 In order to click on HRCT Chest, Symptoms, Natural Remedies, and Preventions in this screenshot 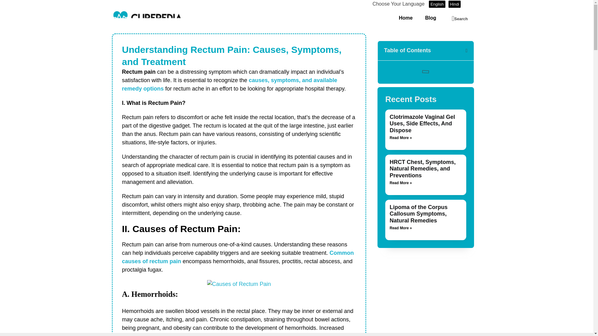, I will do `click(423, 169)`.